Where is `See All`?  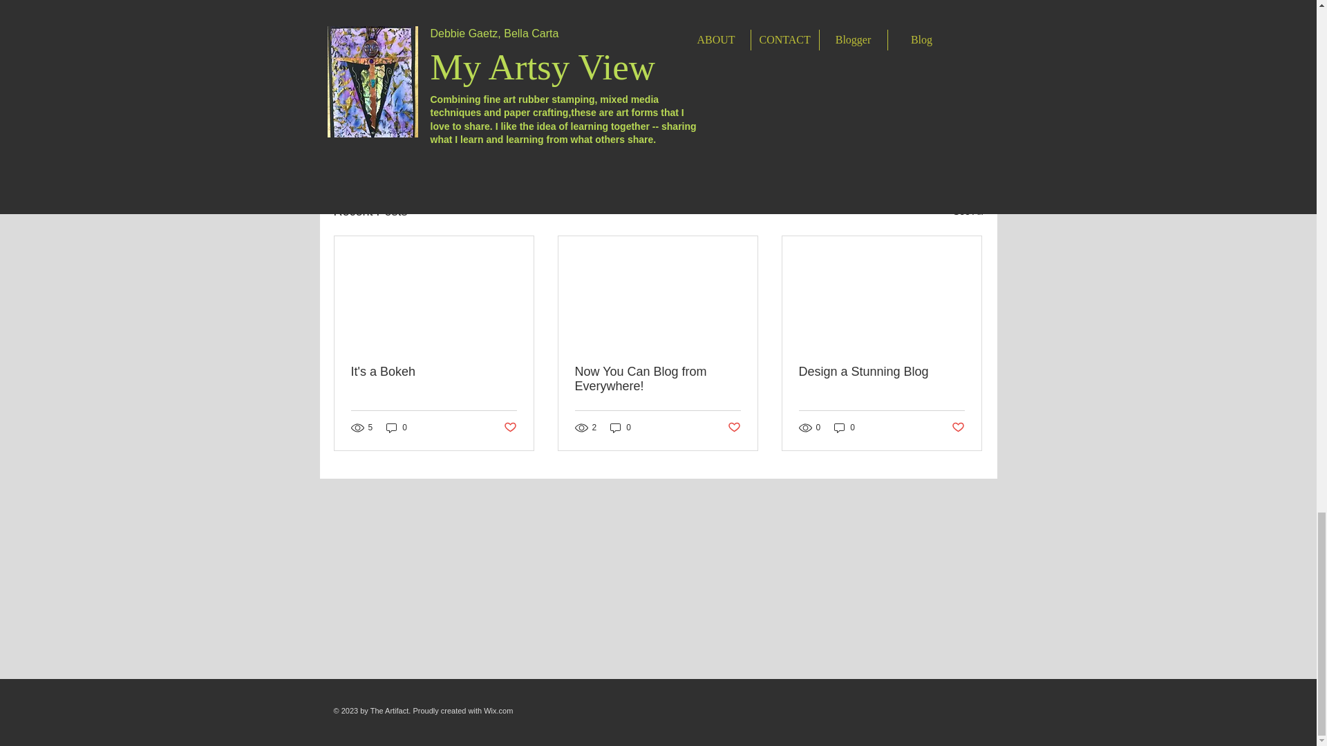 See All is located at coordinates (968, 211).